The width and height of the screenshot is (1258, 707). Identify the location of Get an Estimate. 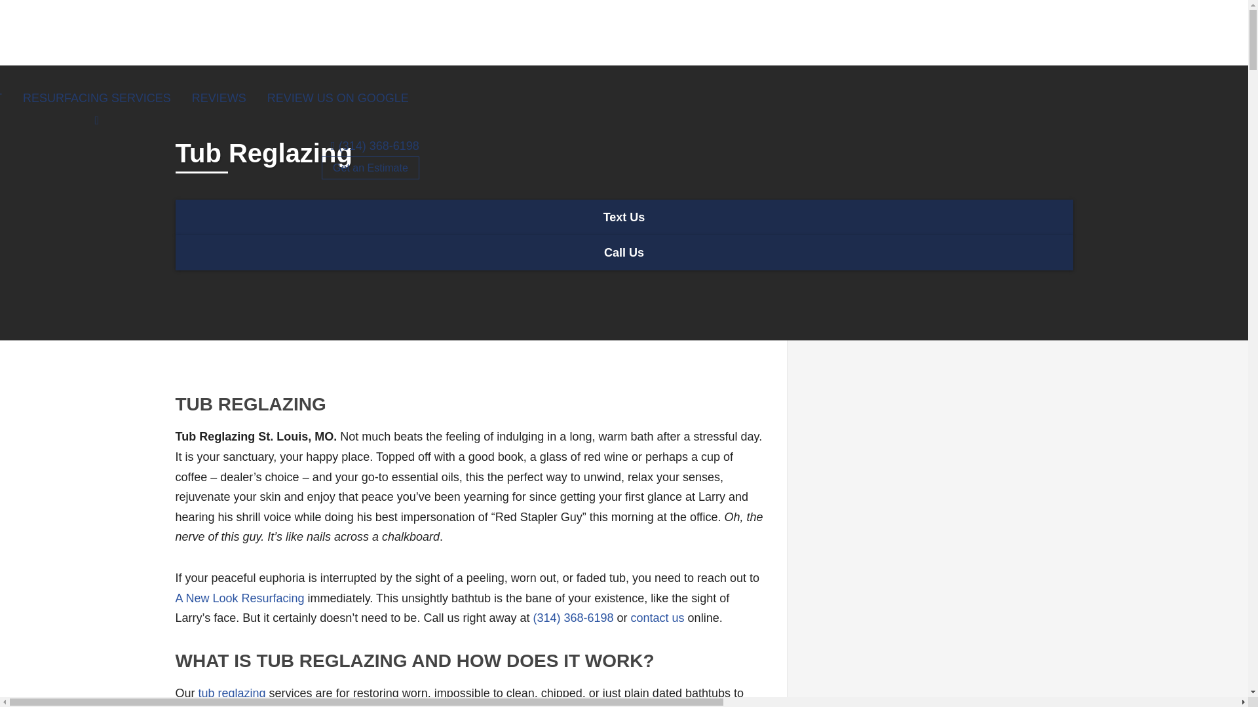
(370, 168).